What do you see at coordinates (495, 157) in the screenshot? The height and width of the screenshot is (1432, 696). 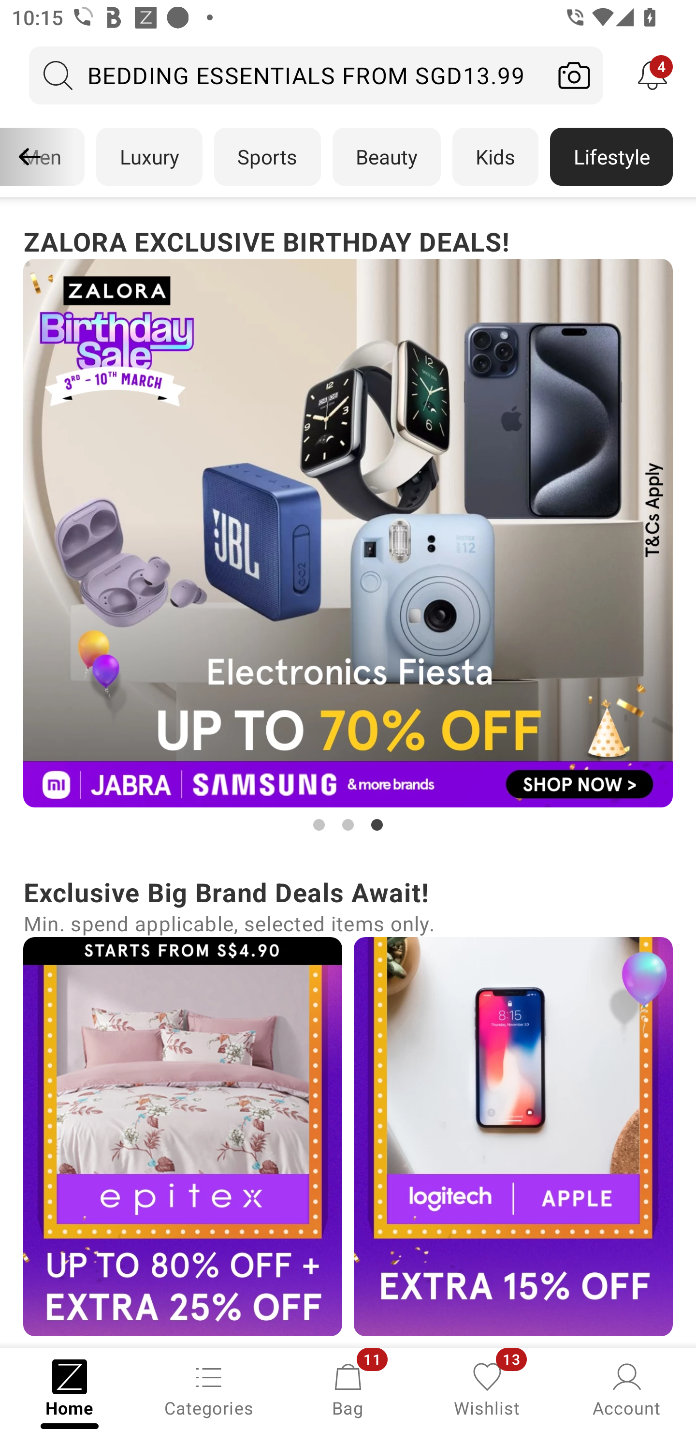 I see `Kids` at bounding box center [495, 157].